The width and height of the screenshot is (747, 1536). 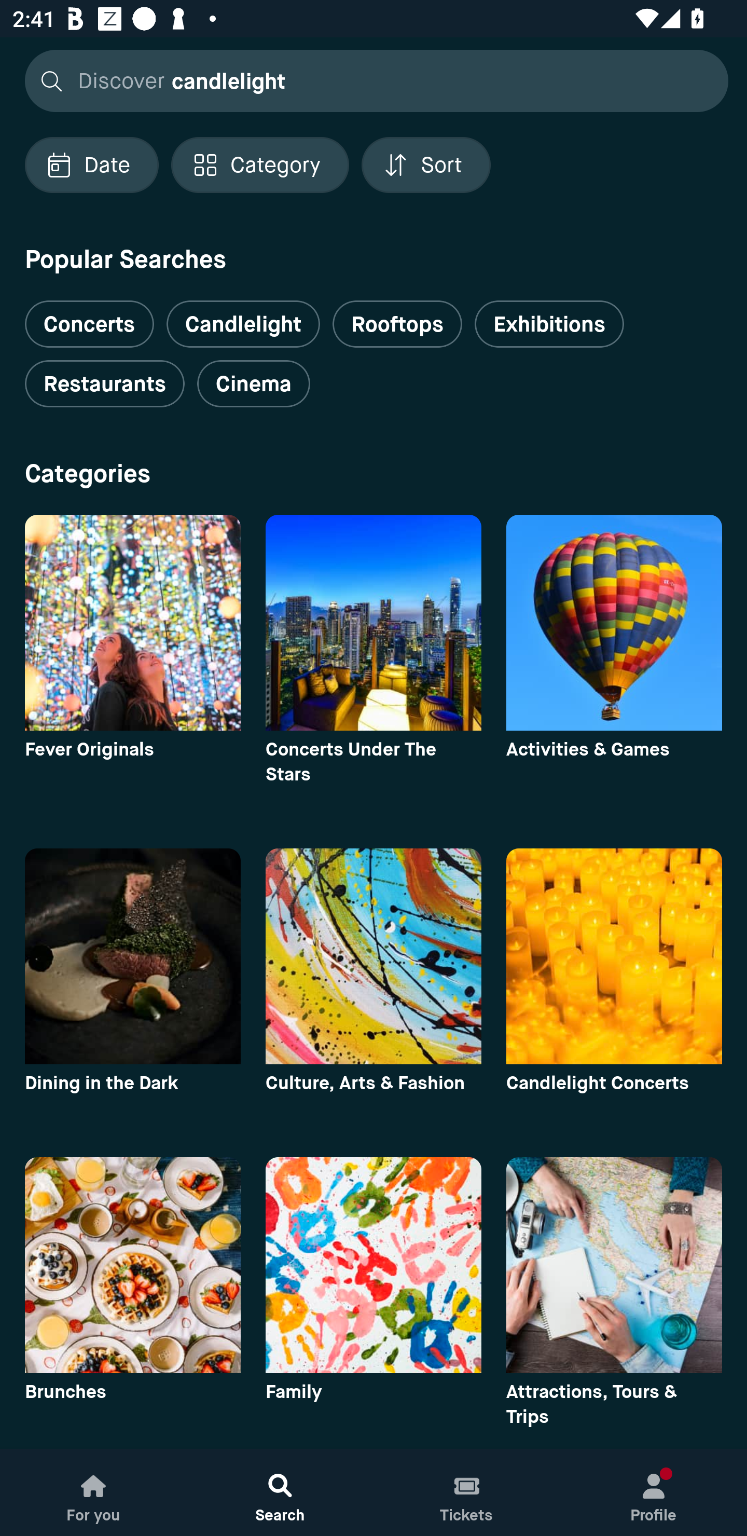 What do you see at coordinates (89, 317) in the screenshot?
I see `Concerts` at bounding box center [89, 317].